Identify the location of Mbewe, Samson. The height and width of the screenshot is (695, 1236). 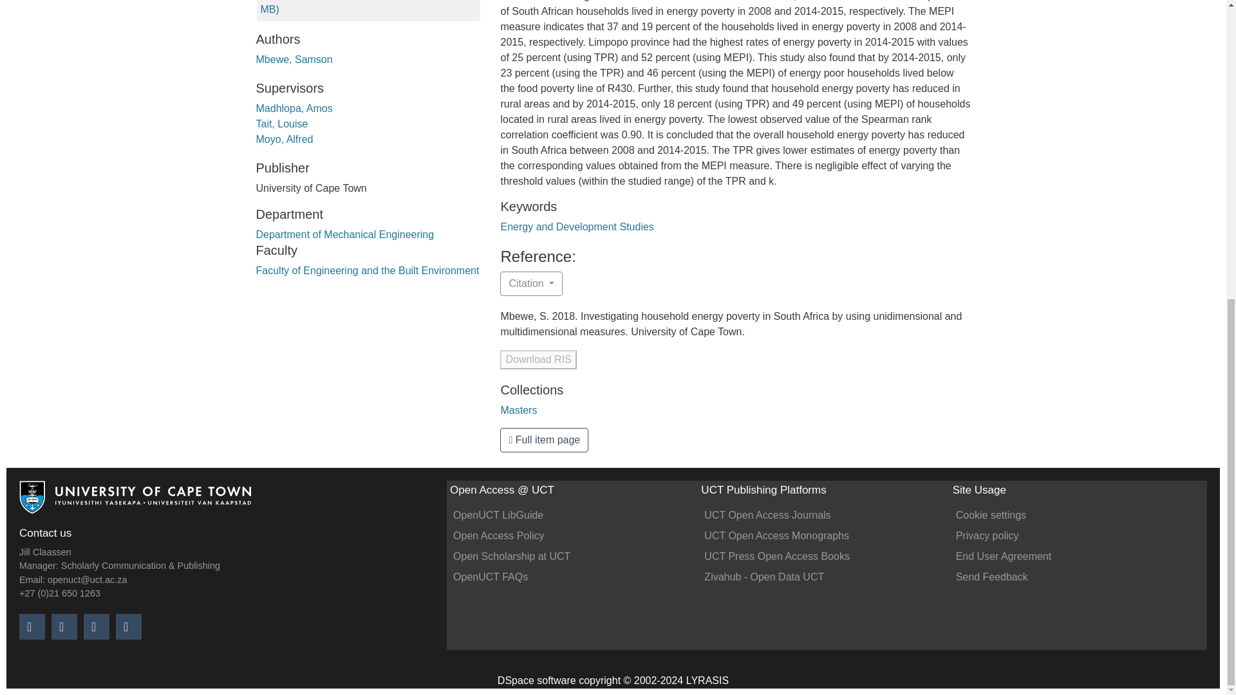
(294, 59).